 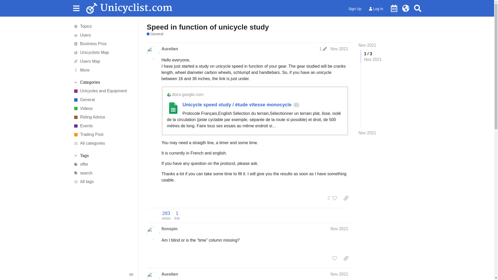 What do you see at coordinates (103, 135) in the screenshot?
I see `Trading Post` at bounding box center [103, 135].